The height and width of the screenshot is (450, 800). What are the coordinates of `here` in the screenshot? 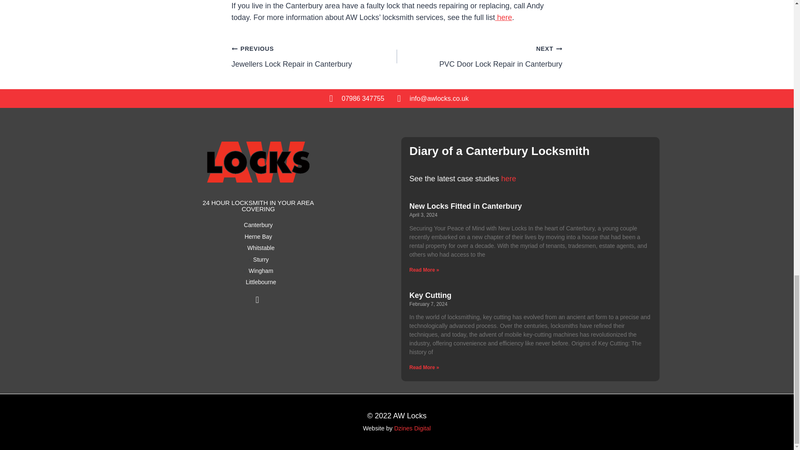 It's located at (503, 17).